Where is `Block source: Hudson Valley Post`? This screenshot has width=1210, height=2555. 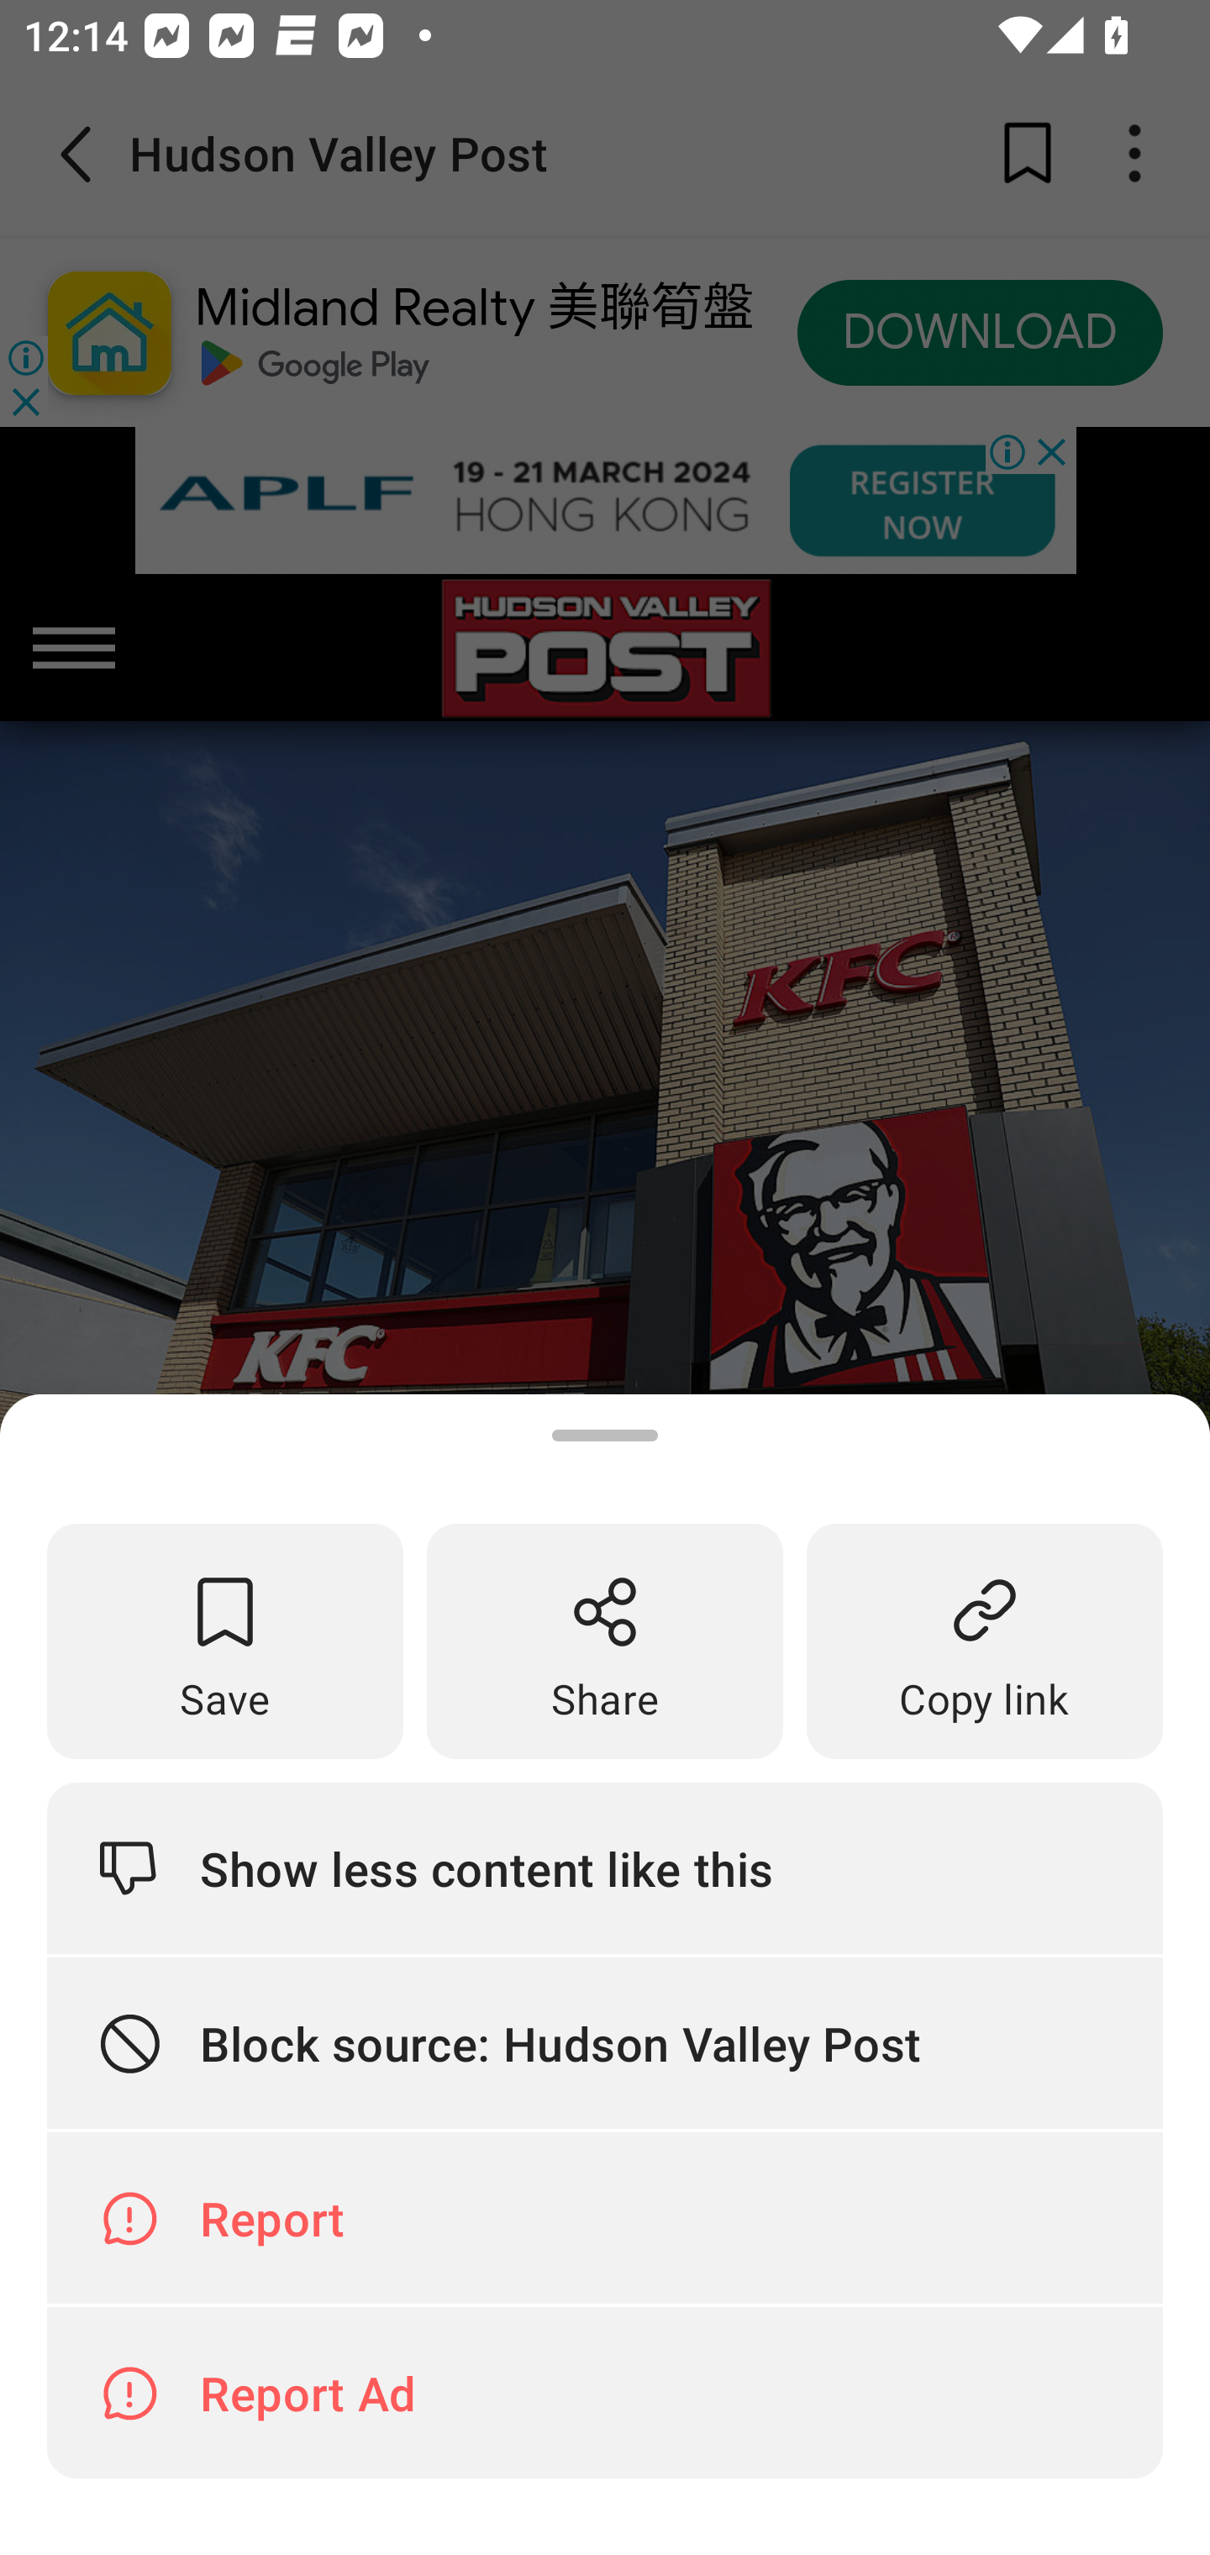
Block source: Hudson Valley Post is located at coordinates (605, 2042).